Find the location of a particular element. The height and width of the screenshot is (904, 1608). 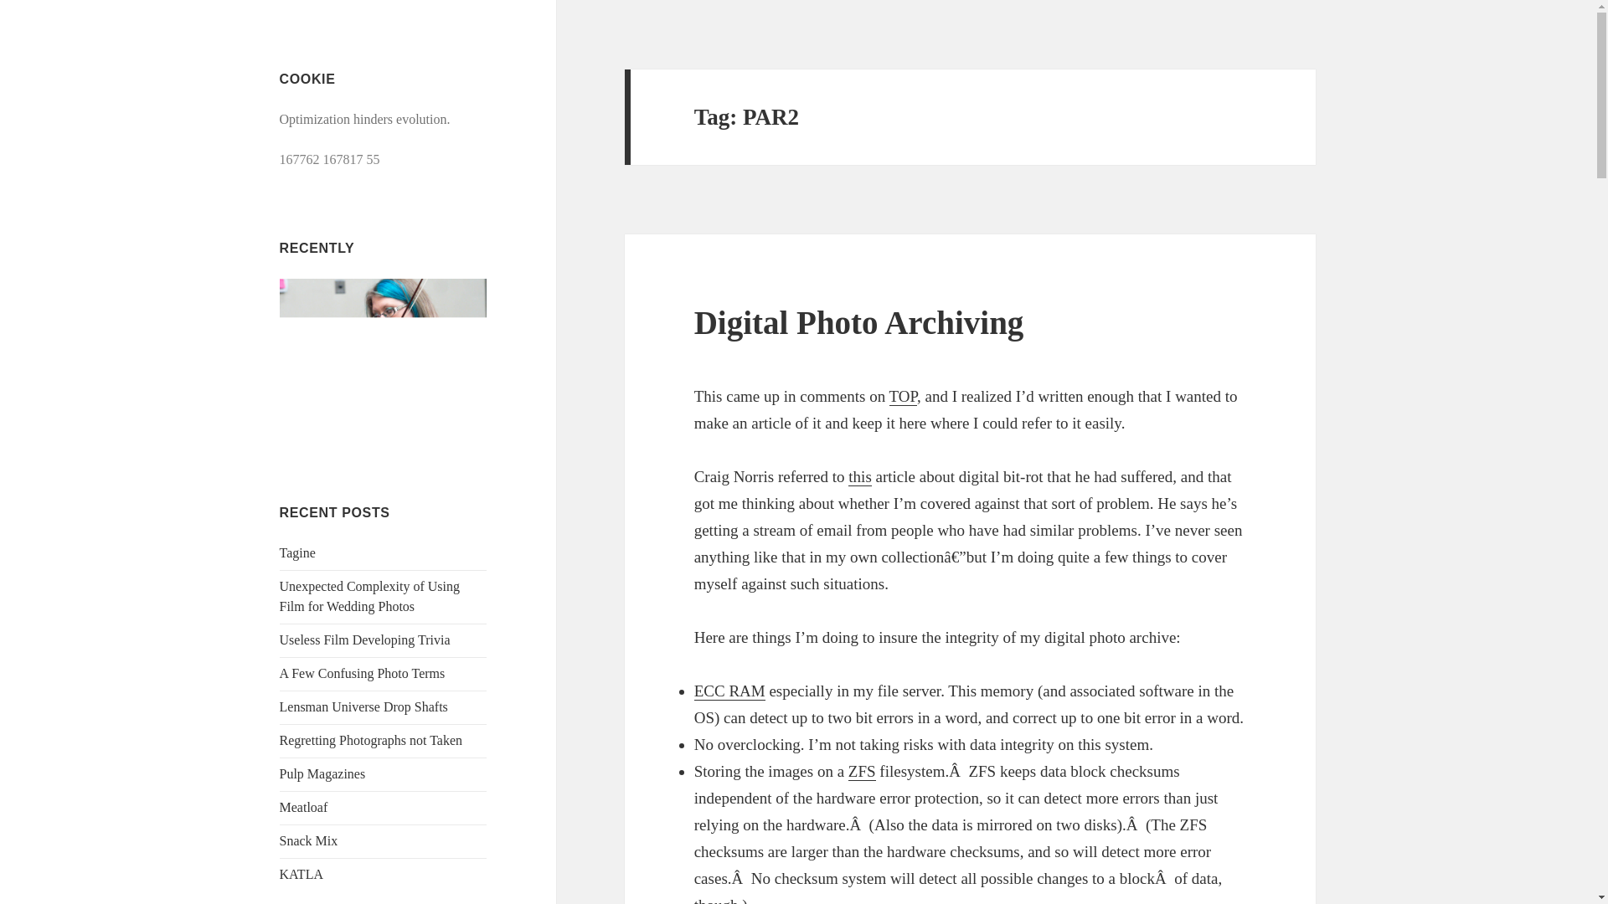

Tagine is located at coordinates (297, 552).